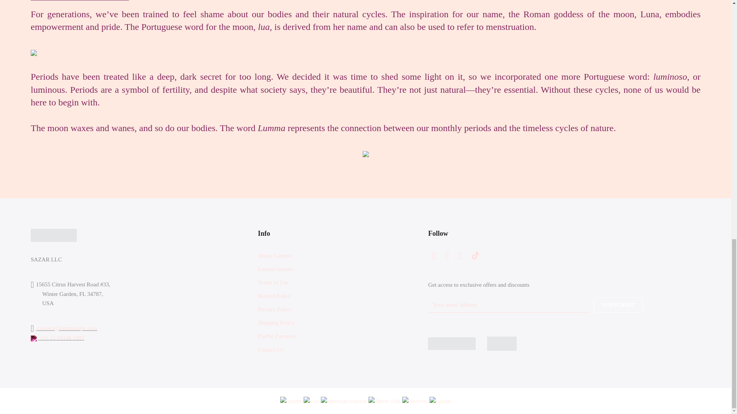 This screenshot has height=414, width=737. I want to click on Terms of Use, so click(273, 283).